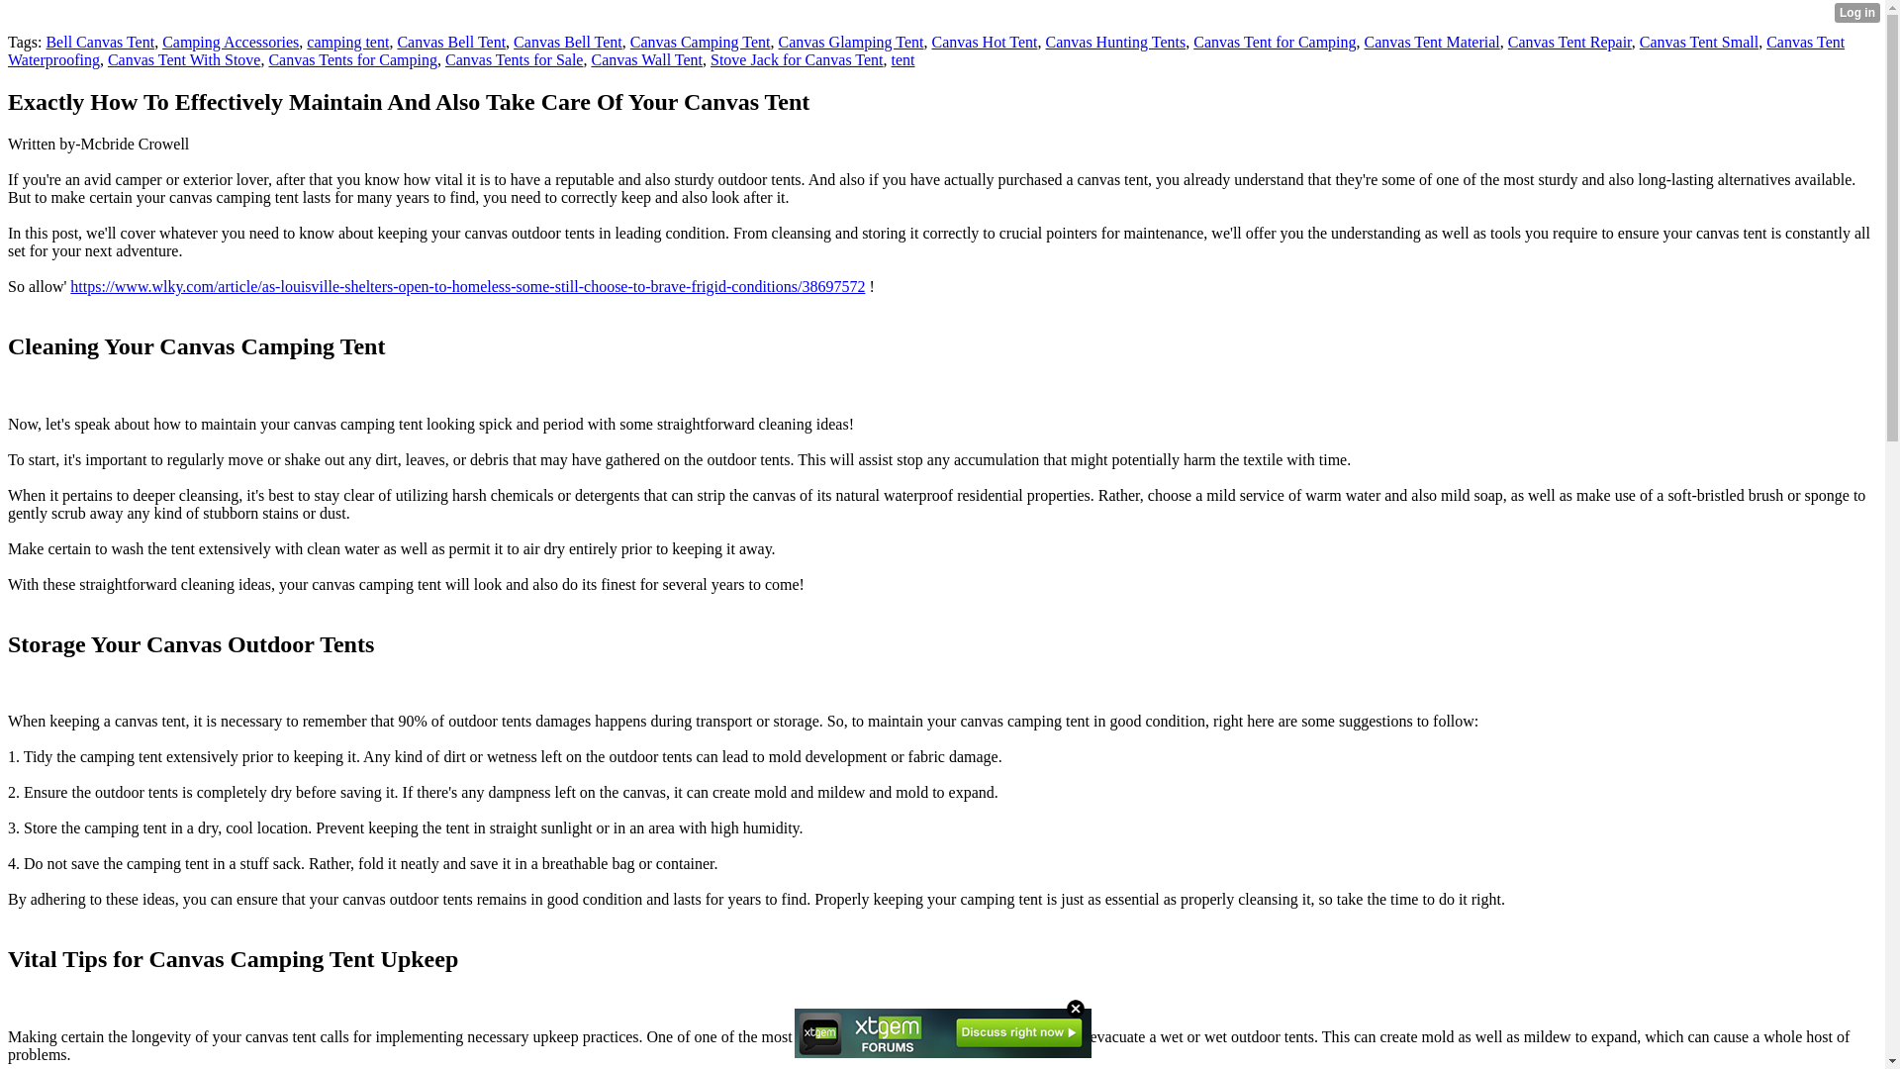 Image resolution: width=1900 pixels, height=1069 pixels. What do you see at coordinates (1116, 42) in the screenshot?
I see `Canvas Hunting Tents` at bounding box center [1116, 42].